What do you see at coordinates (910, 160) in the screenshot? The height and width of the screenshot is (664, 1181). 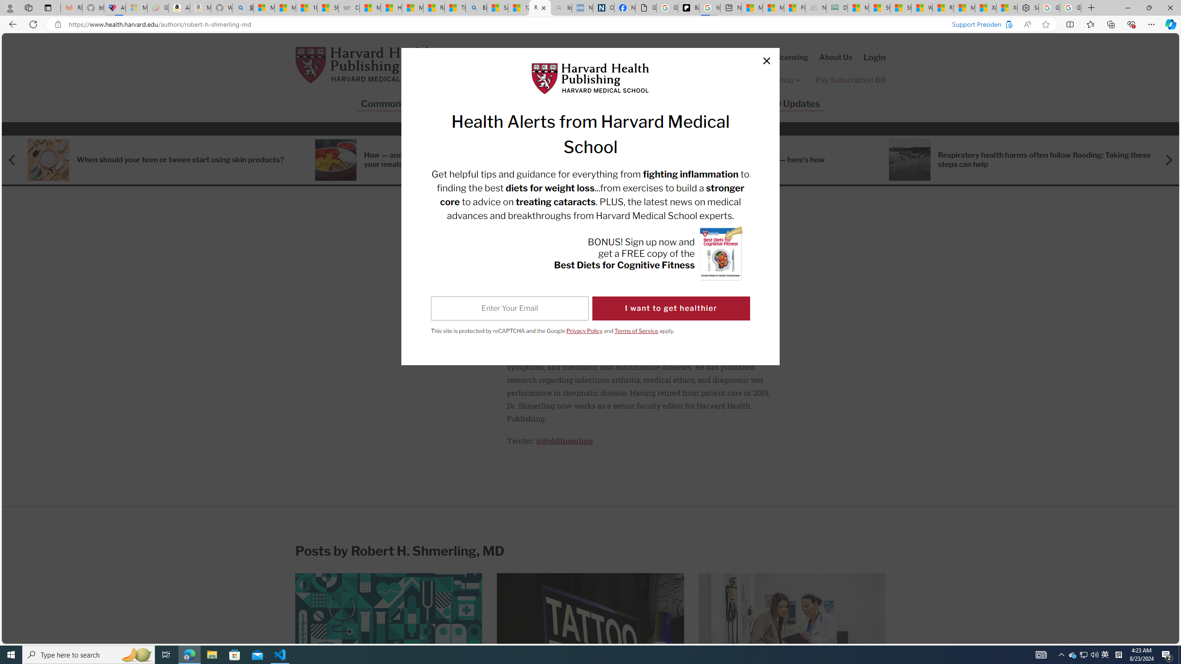 I see `blog image 1` at bounding box center [910, 160].